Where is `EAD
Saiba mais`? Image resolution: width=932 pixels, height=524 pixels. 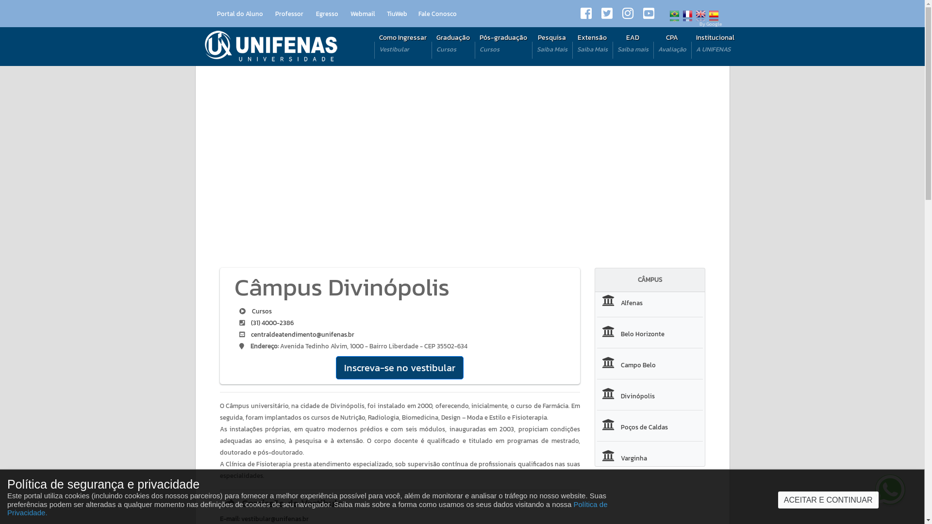 EAD
Saiba mais is located at coordinates (633, 41).